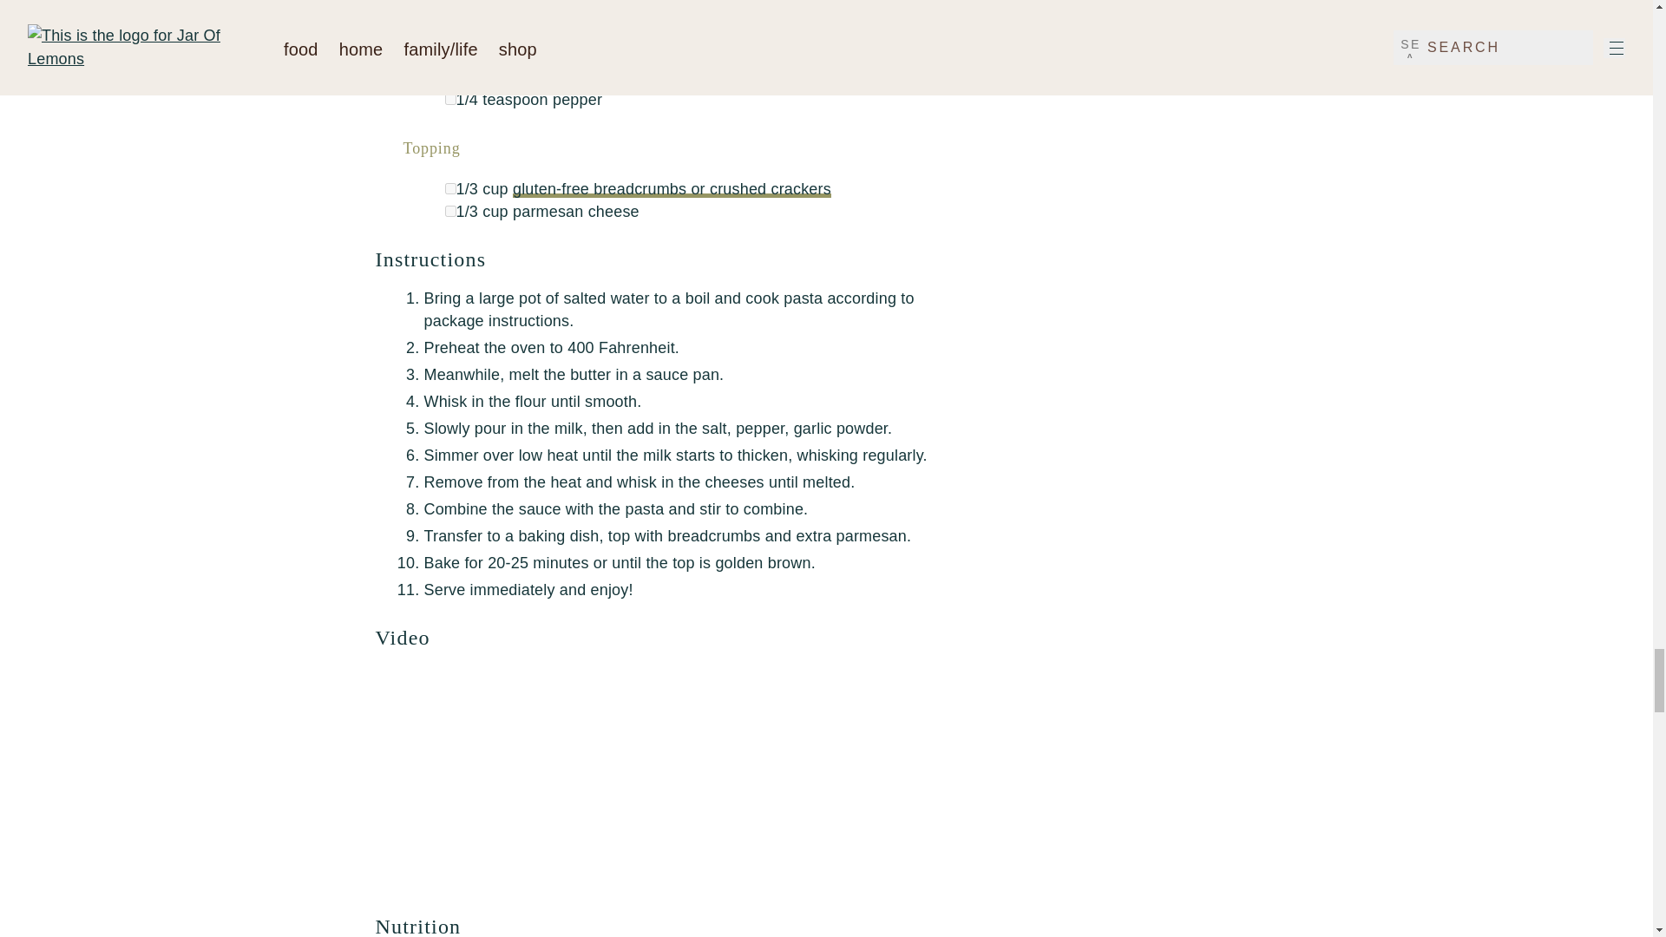 The height and width of the screenshot is (937, 1666). What do you see at coordinates (449, 210) in the screenshot?
I see `on` at bounding box center [449, 210].